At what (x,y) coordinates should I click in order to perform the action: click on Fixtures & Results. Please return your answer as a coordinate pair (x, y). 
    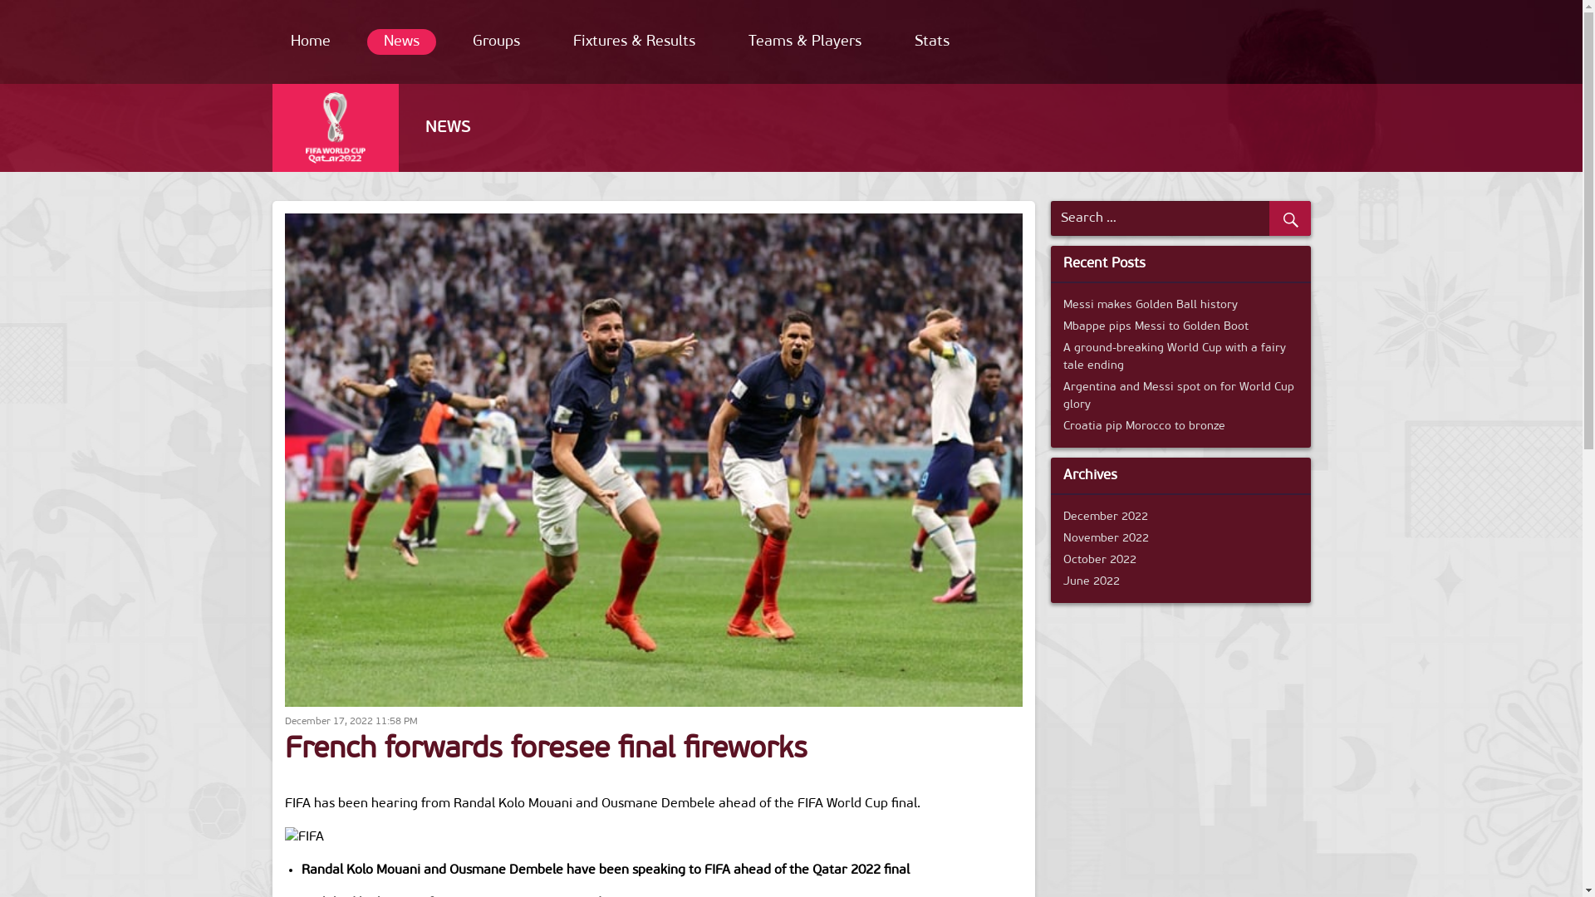
    Looking at the image, I should click on (635, 42).